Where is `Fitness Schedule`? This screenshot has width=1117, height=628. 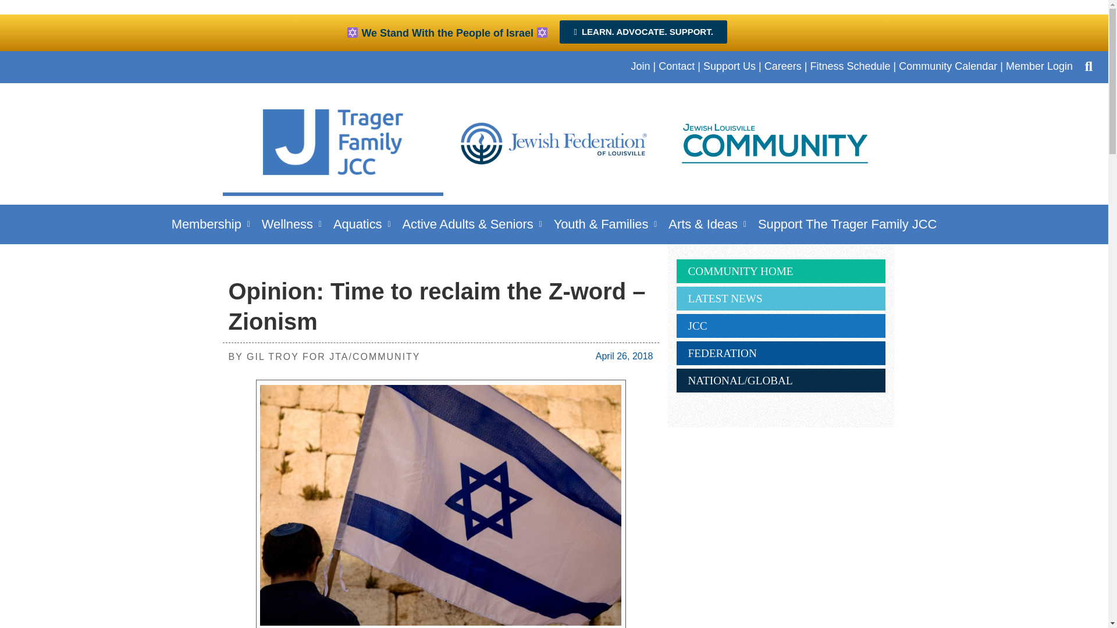 Fitness Schedule is located at coordinates (850, 66).